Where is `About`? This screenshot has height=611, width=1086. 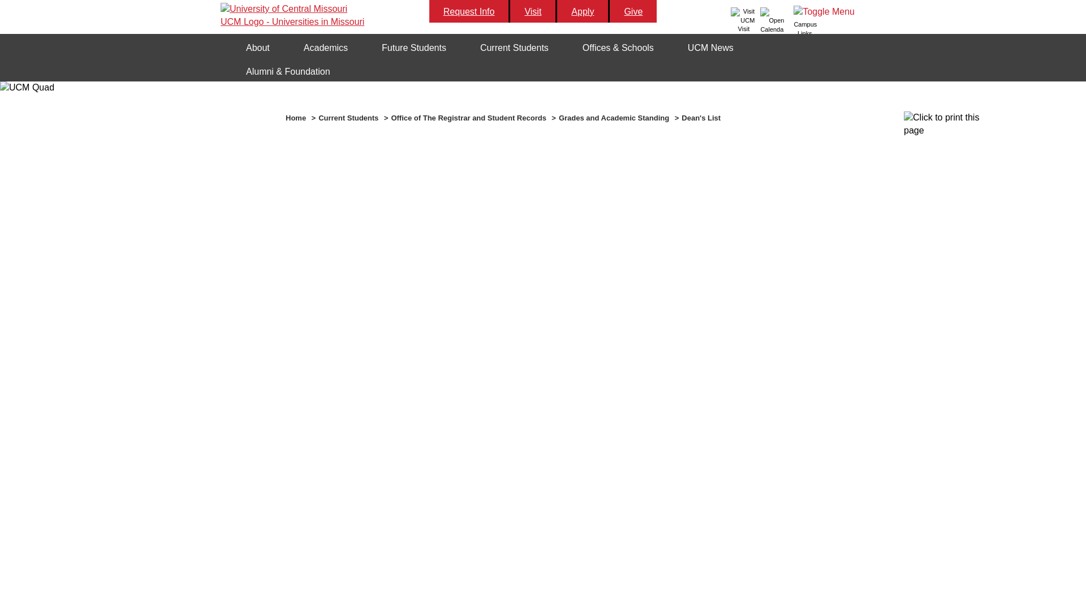
About is located at coordinates (258, 48).